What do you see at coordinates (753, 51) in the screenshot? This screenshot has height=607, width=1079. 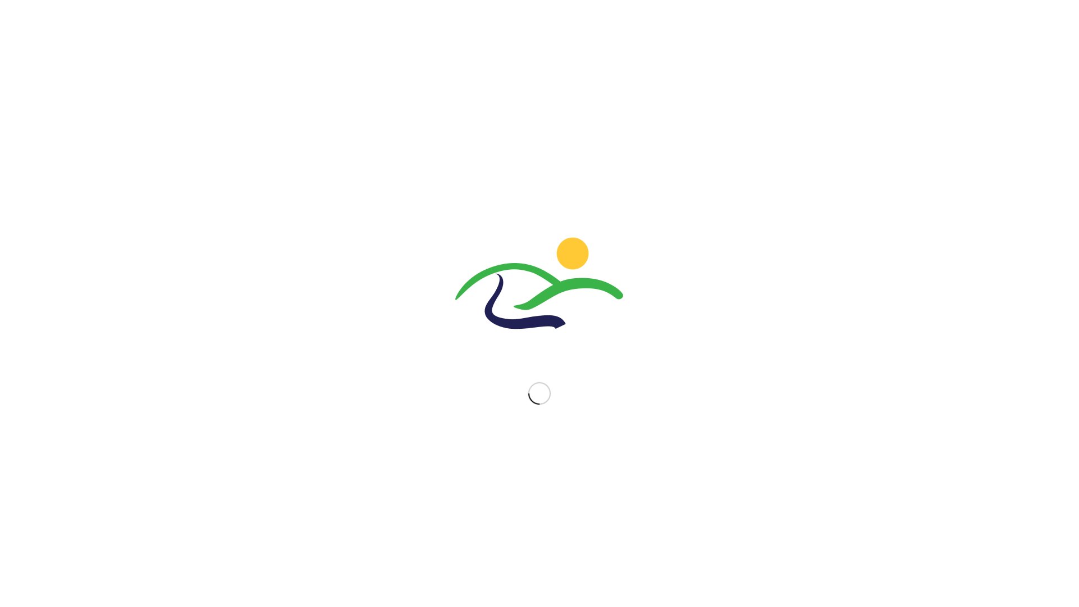 I see `Twitter` at bounding box center [753, 51].